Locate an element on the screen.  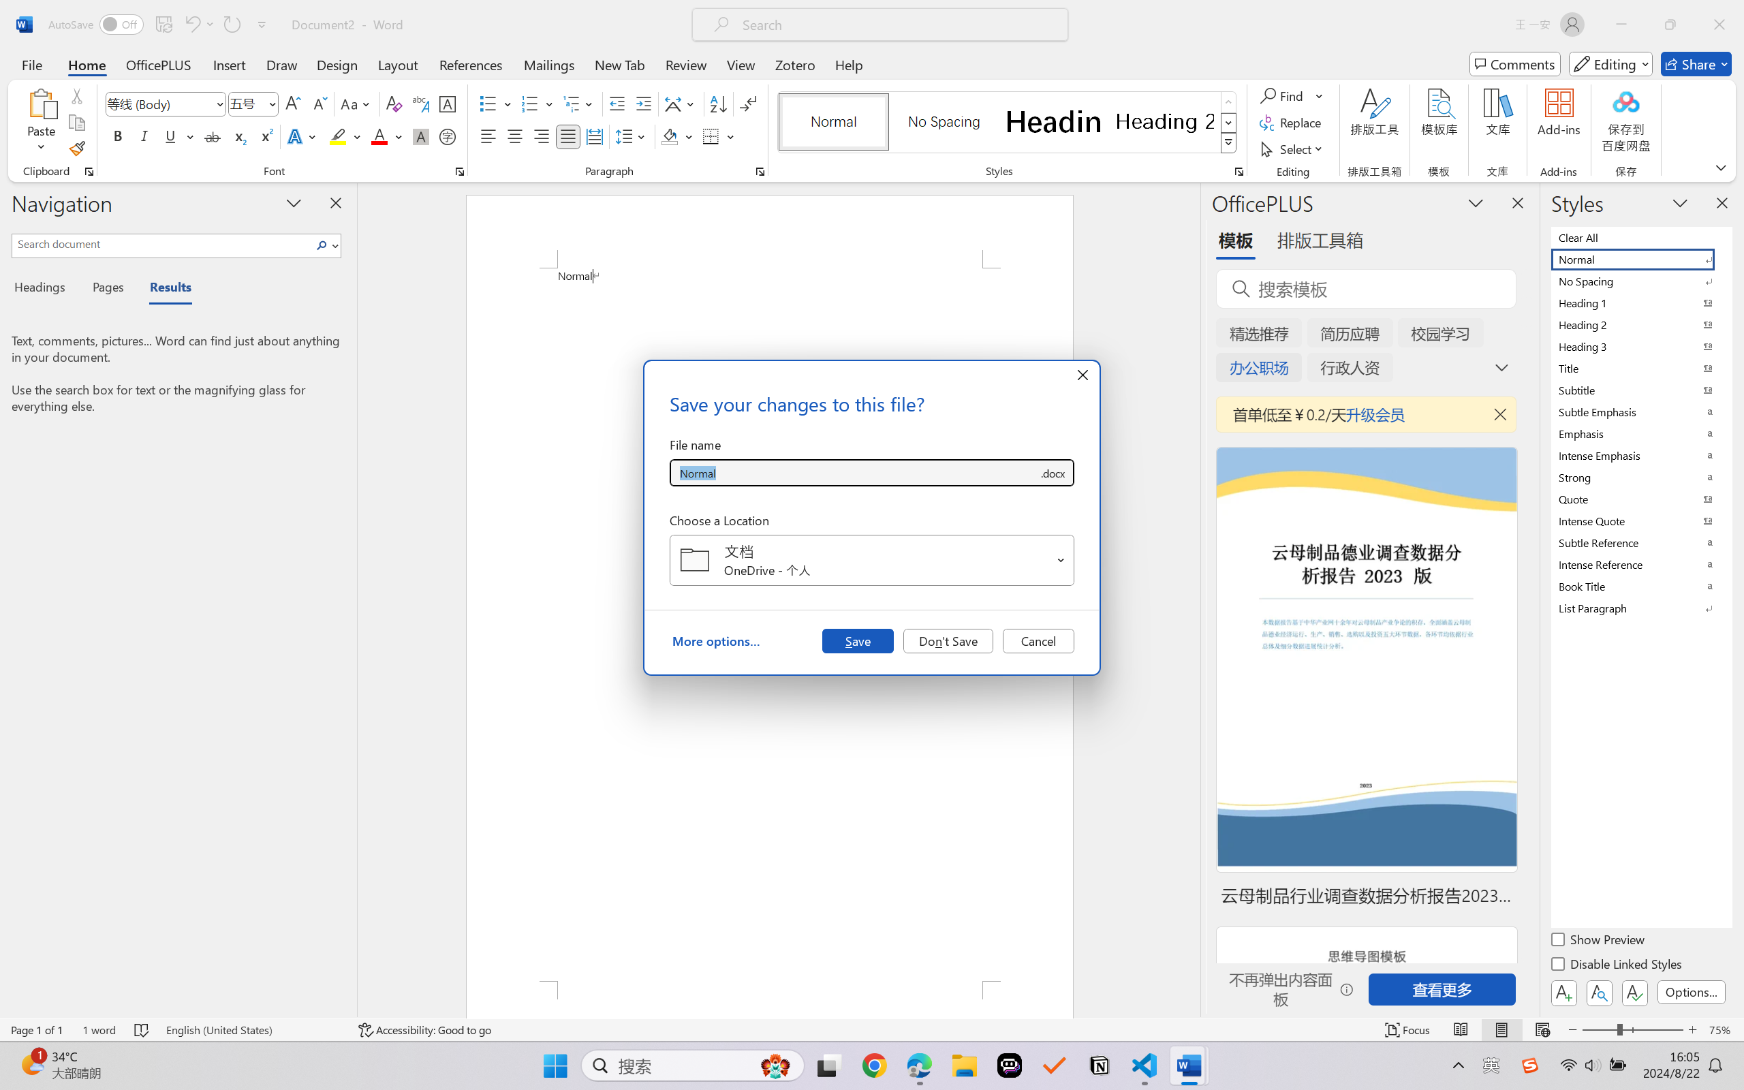
Change Case is located at coordinates (356, 104).